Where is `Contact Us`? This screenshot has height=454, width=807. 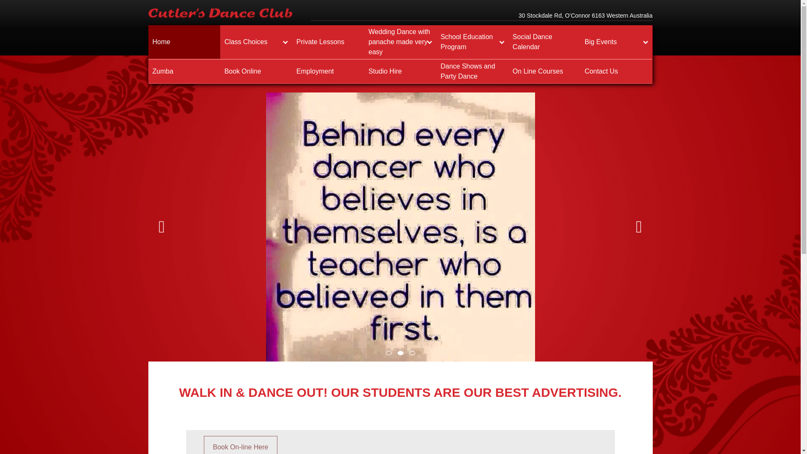
Contact Us is located at coordinates (616, 71).